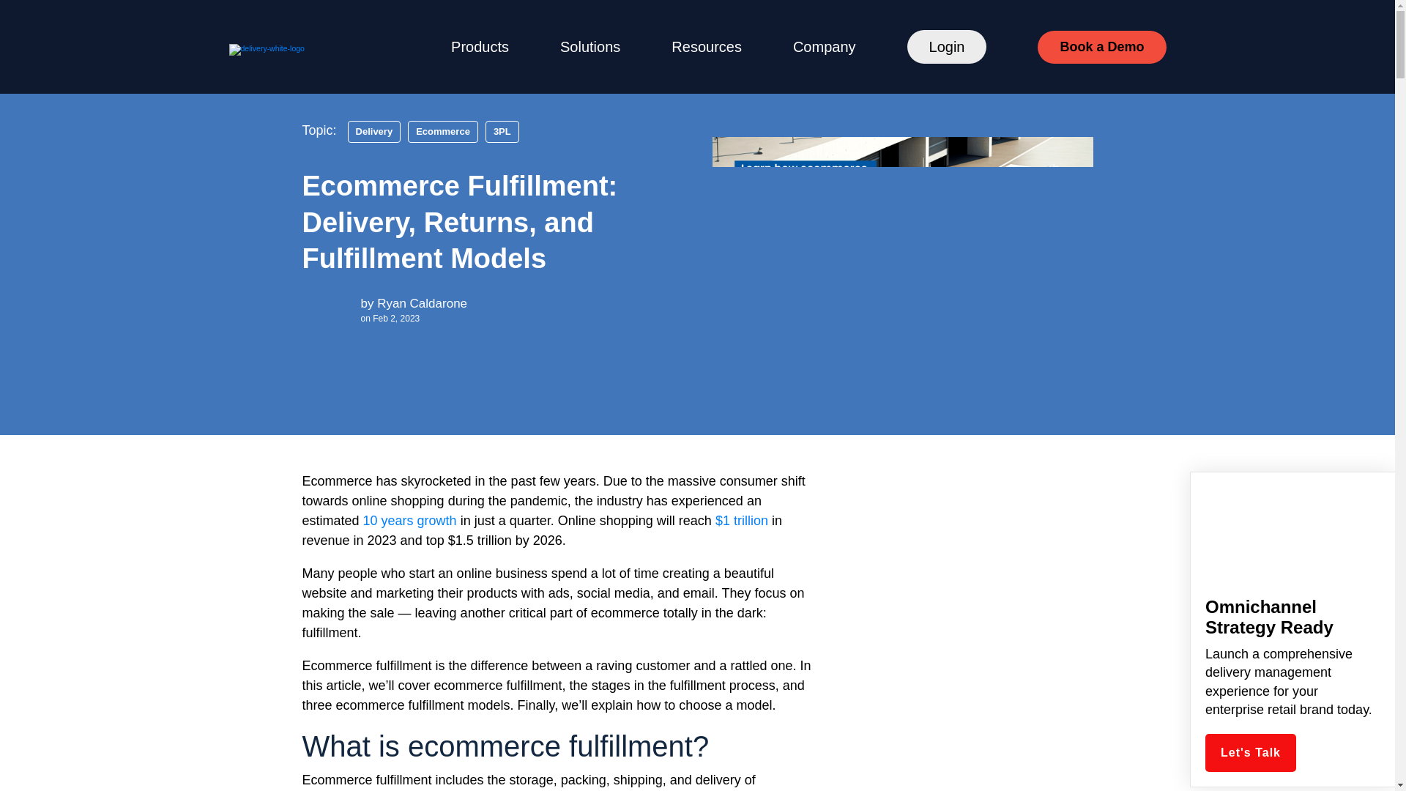 The height and width of the screenshot is (791, 1406). Describe the element at coordinates (946, 47) in the screenshot. I see `Login` at that location.